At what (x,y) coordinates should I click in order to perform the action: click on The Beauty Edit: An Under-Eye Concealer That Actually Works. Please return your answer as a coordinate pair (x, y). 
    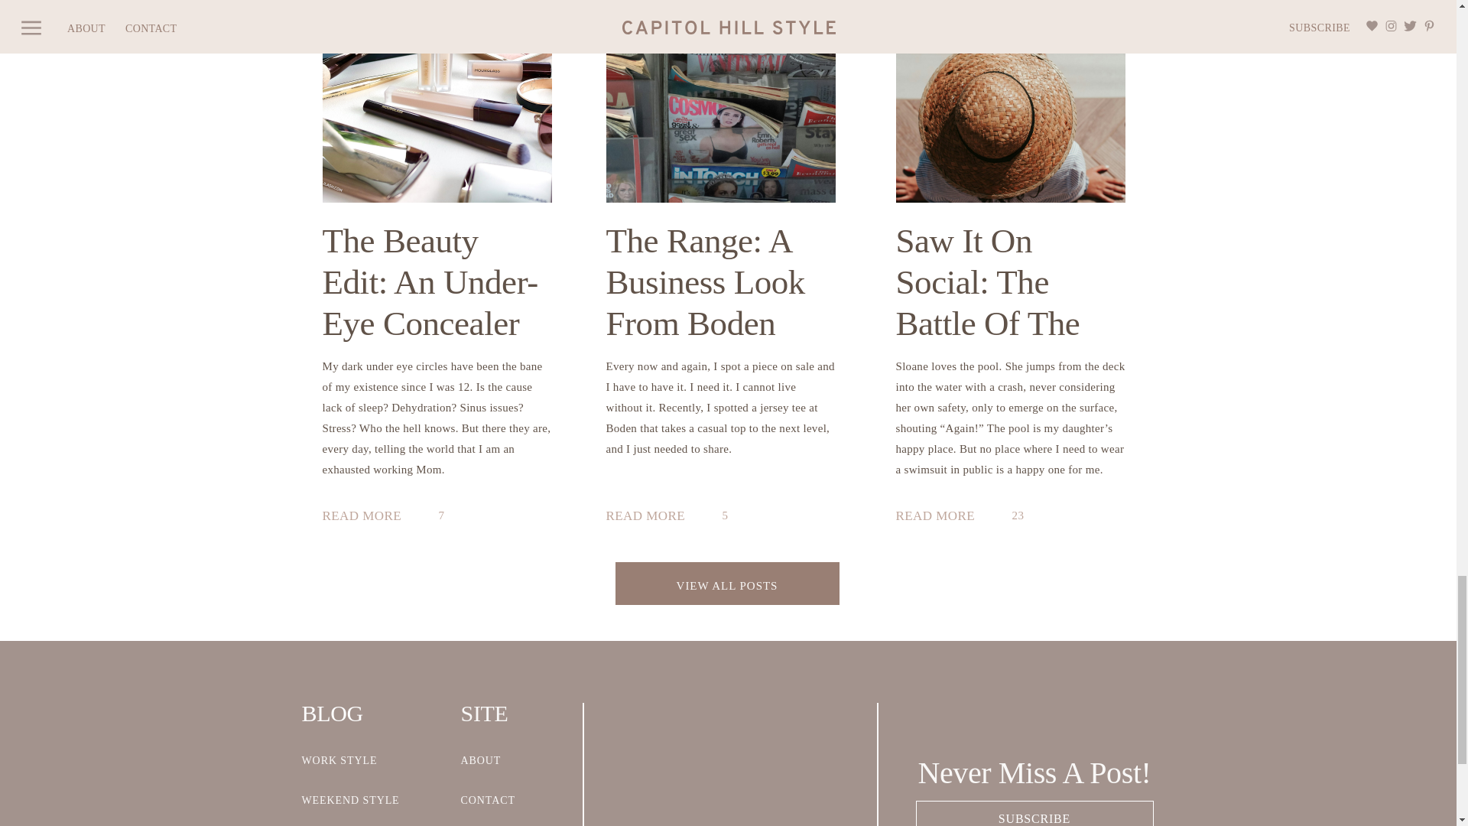
    Looking at the image, I should click on (437, 101).